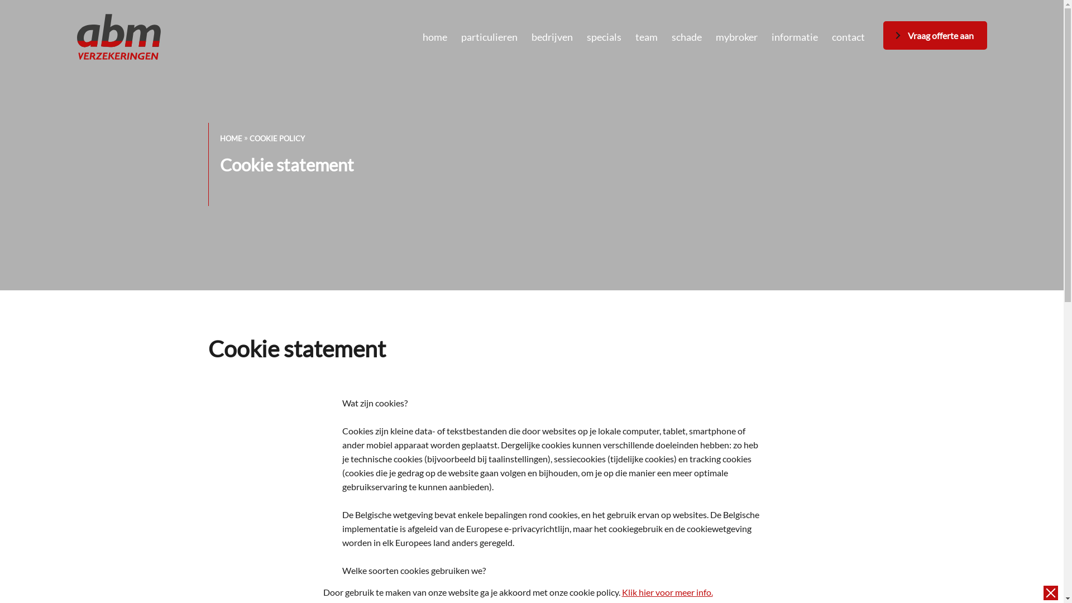  What do you see at coordinates (686, 37) in the screenshot?
I see `schade` at bounding box center [686, 37].